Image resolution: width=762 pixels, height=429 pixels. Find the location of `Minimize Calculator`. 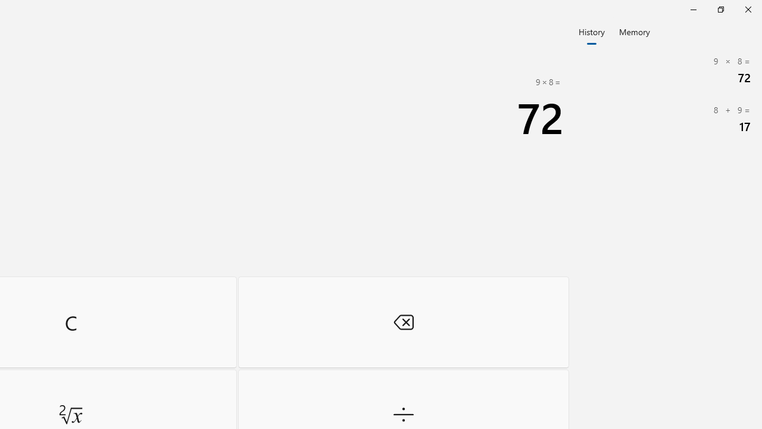

Minimize Calculator is located at coordinates (693, 10).